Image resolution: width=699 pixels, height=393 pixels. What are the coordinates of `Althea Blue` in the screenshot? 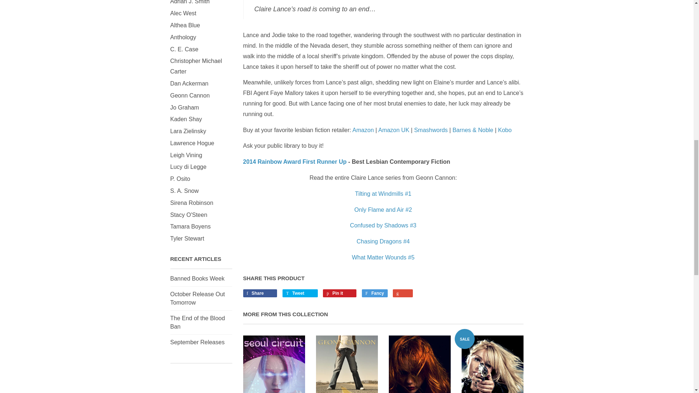 It's located at (185, 25).